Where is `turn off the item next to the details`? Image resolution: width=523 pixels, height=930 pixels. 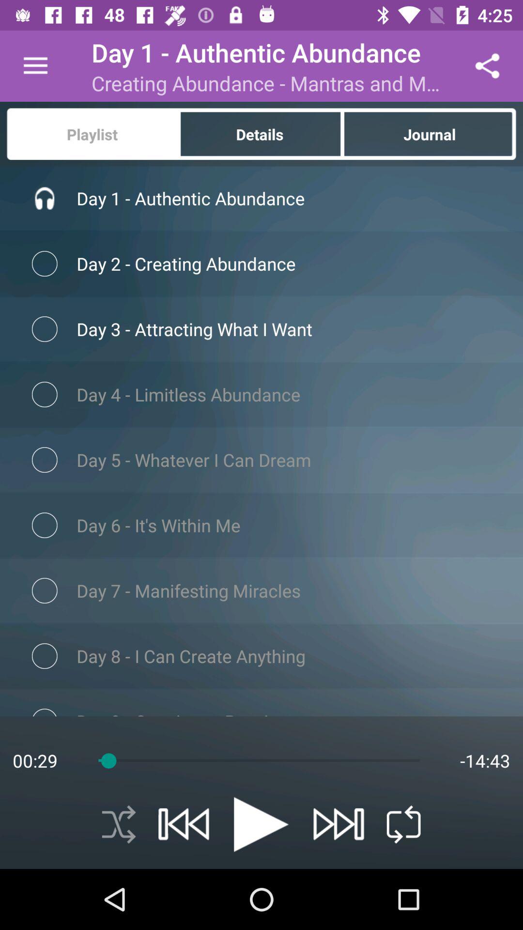 turn off the item next to the details is located at coordinates (92, 134).